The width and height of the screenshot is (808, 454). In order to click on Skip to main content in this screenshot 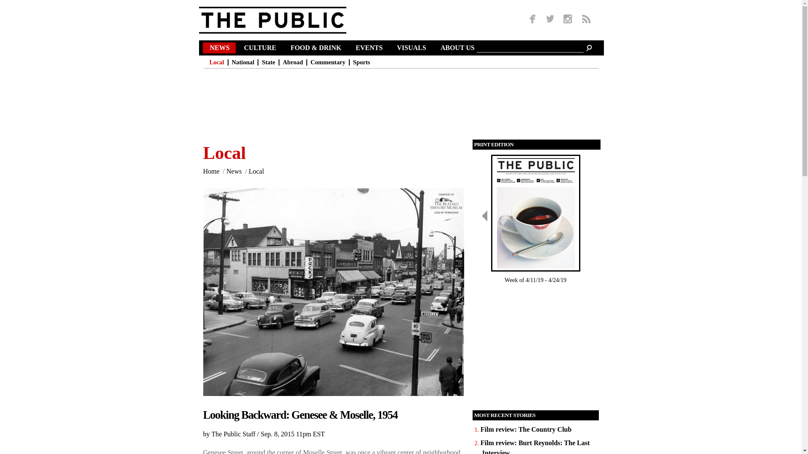, I will do `click(384, 1)`.